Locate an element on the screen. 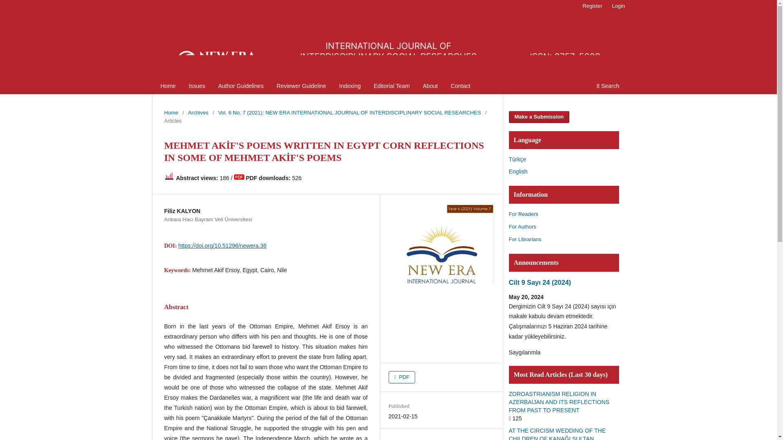  Author Guidelines is located at coordinates (241, 87).